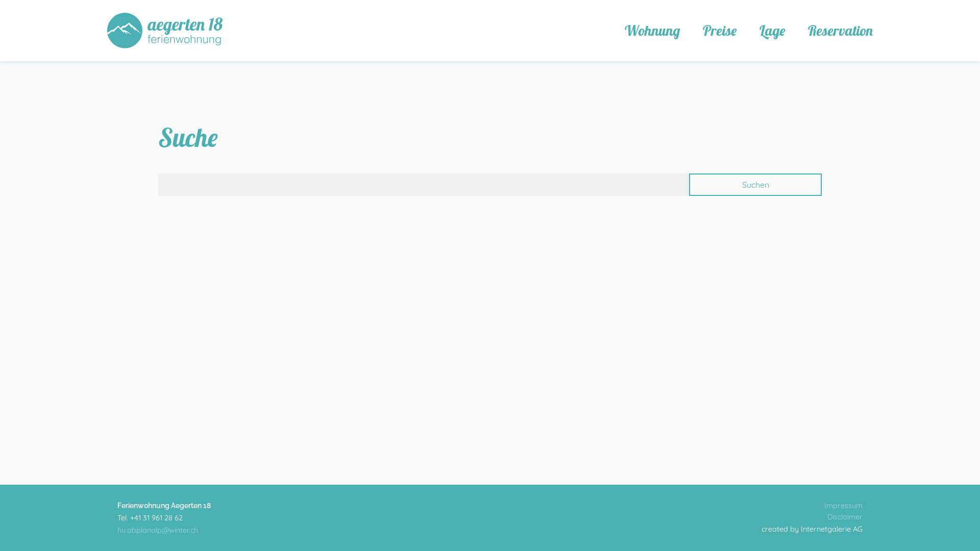 This screenshot has width=980, height=551. I want to click on Wohnung, so click(652, 31).